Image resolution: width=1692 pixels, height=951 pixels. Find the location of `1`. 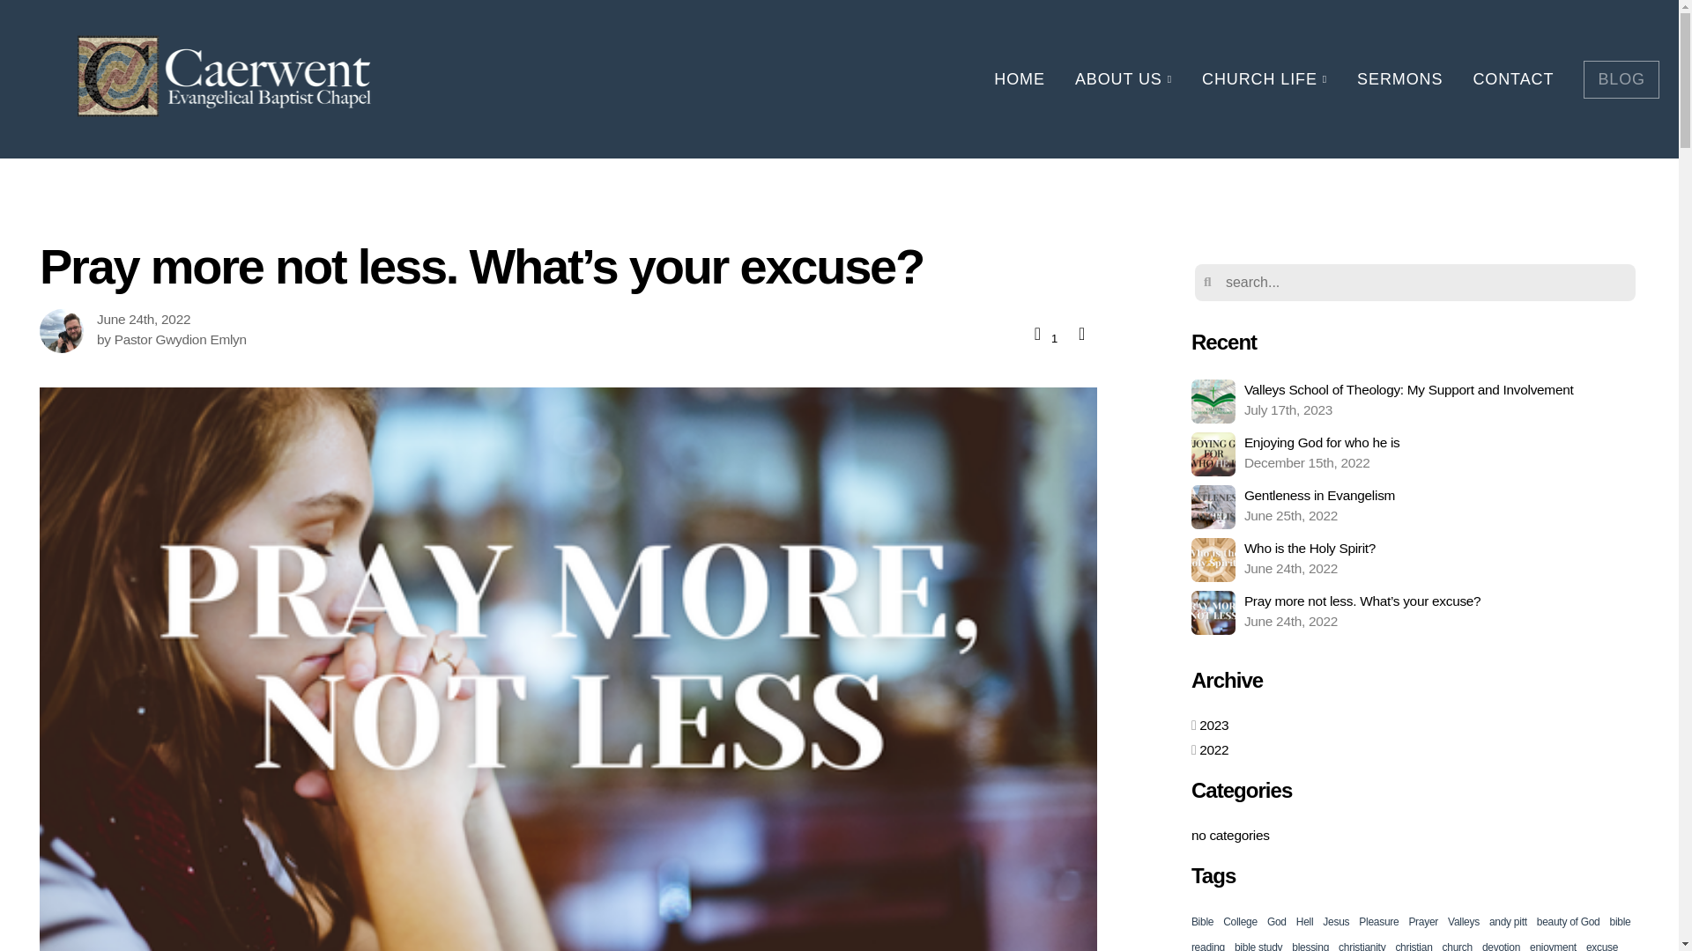

1 is located at coordinates (1043, 333).